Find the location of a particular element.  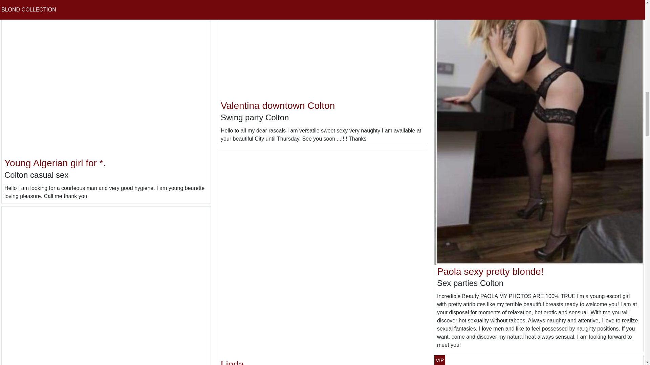

Linda is located at coordinates (232, 362).